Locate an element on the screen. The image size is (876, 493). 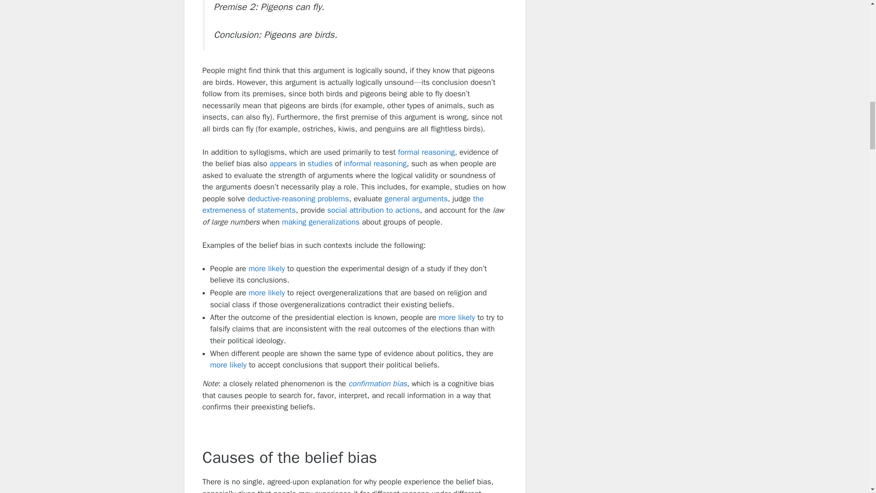
formal reasoning is located at coordinates (426, 152).